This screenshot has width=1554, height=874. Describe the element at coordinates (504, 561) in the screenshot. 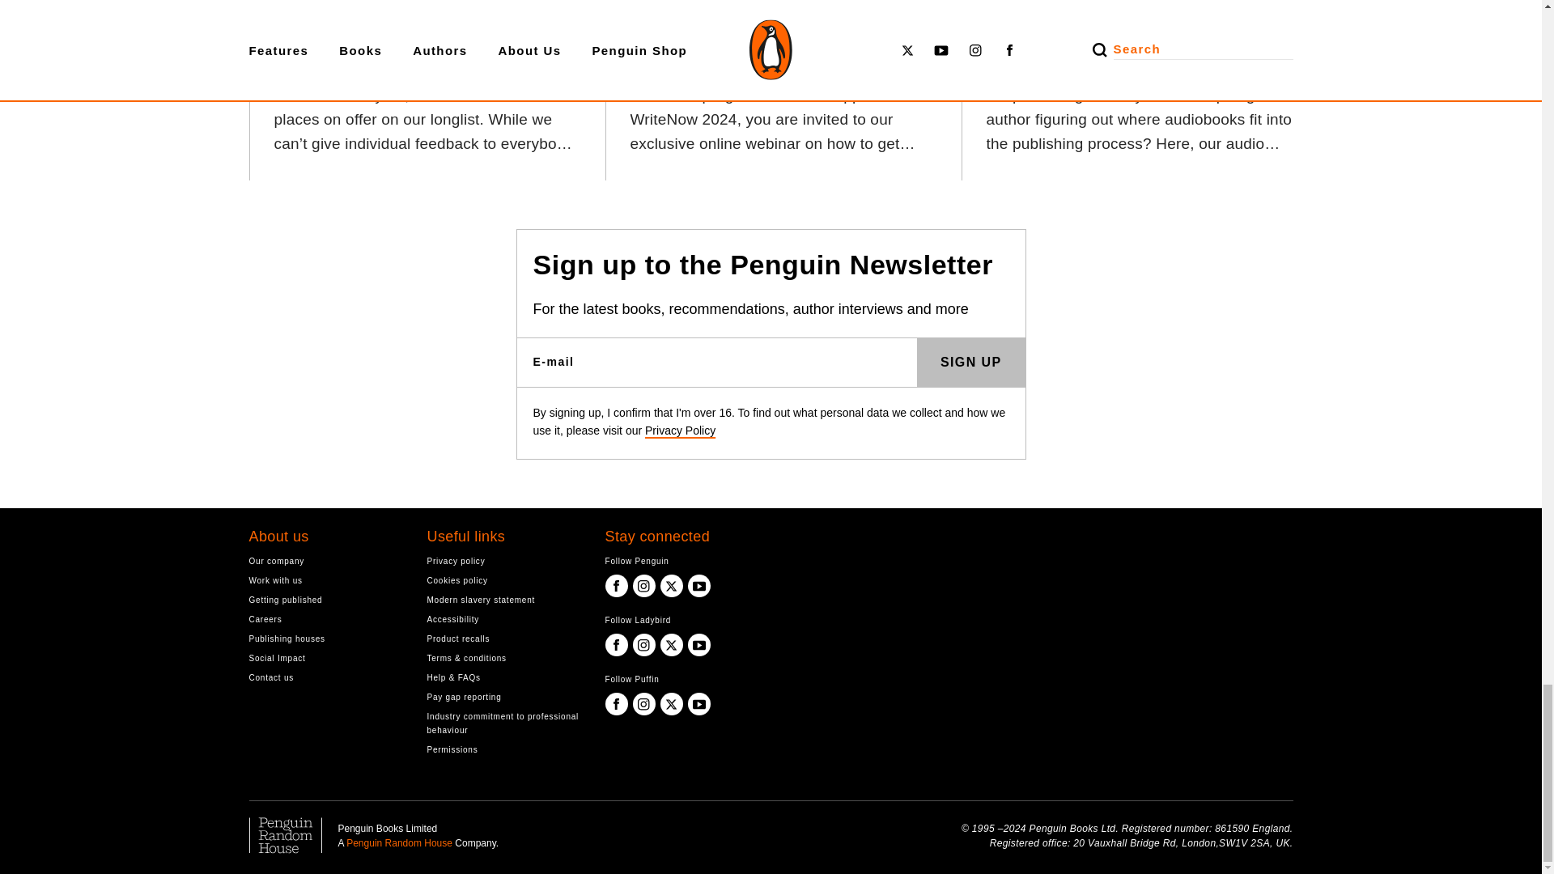

I see `Privacy policy` at that location.